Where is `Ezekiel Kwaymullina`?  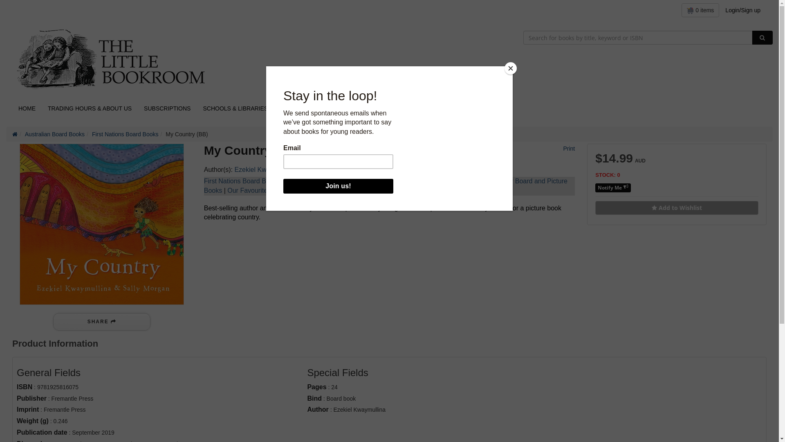 Ezekiel Kwaymullina is located at coordinates (264, 169).